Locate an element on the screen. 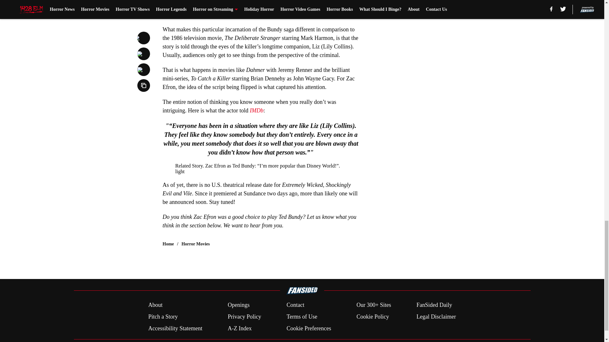 The image size is (609, 342). Home is located at coordinates (168, 244).